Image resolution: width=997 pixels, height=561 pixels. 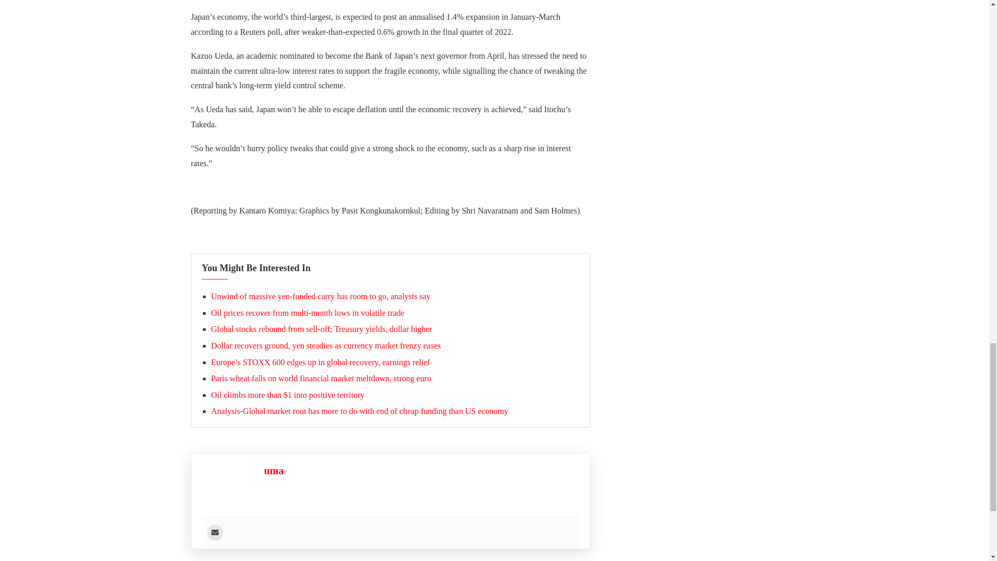 What do you see at coordinates (273, 471) in the screenshot?
I see `uma` at bounding box center [273, 471].